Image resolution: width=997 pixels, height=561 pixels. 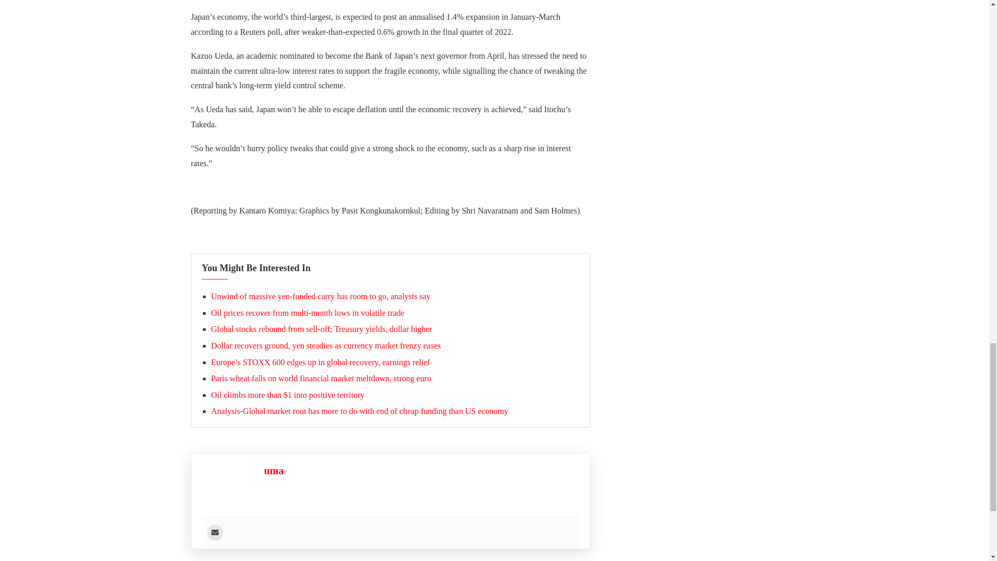 What do you see at coordinates (273, 471) in the screenshot?
I see `uma` at bounding box center [273, 471].